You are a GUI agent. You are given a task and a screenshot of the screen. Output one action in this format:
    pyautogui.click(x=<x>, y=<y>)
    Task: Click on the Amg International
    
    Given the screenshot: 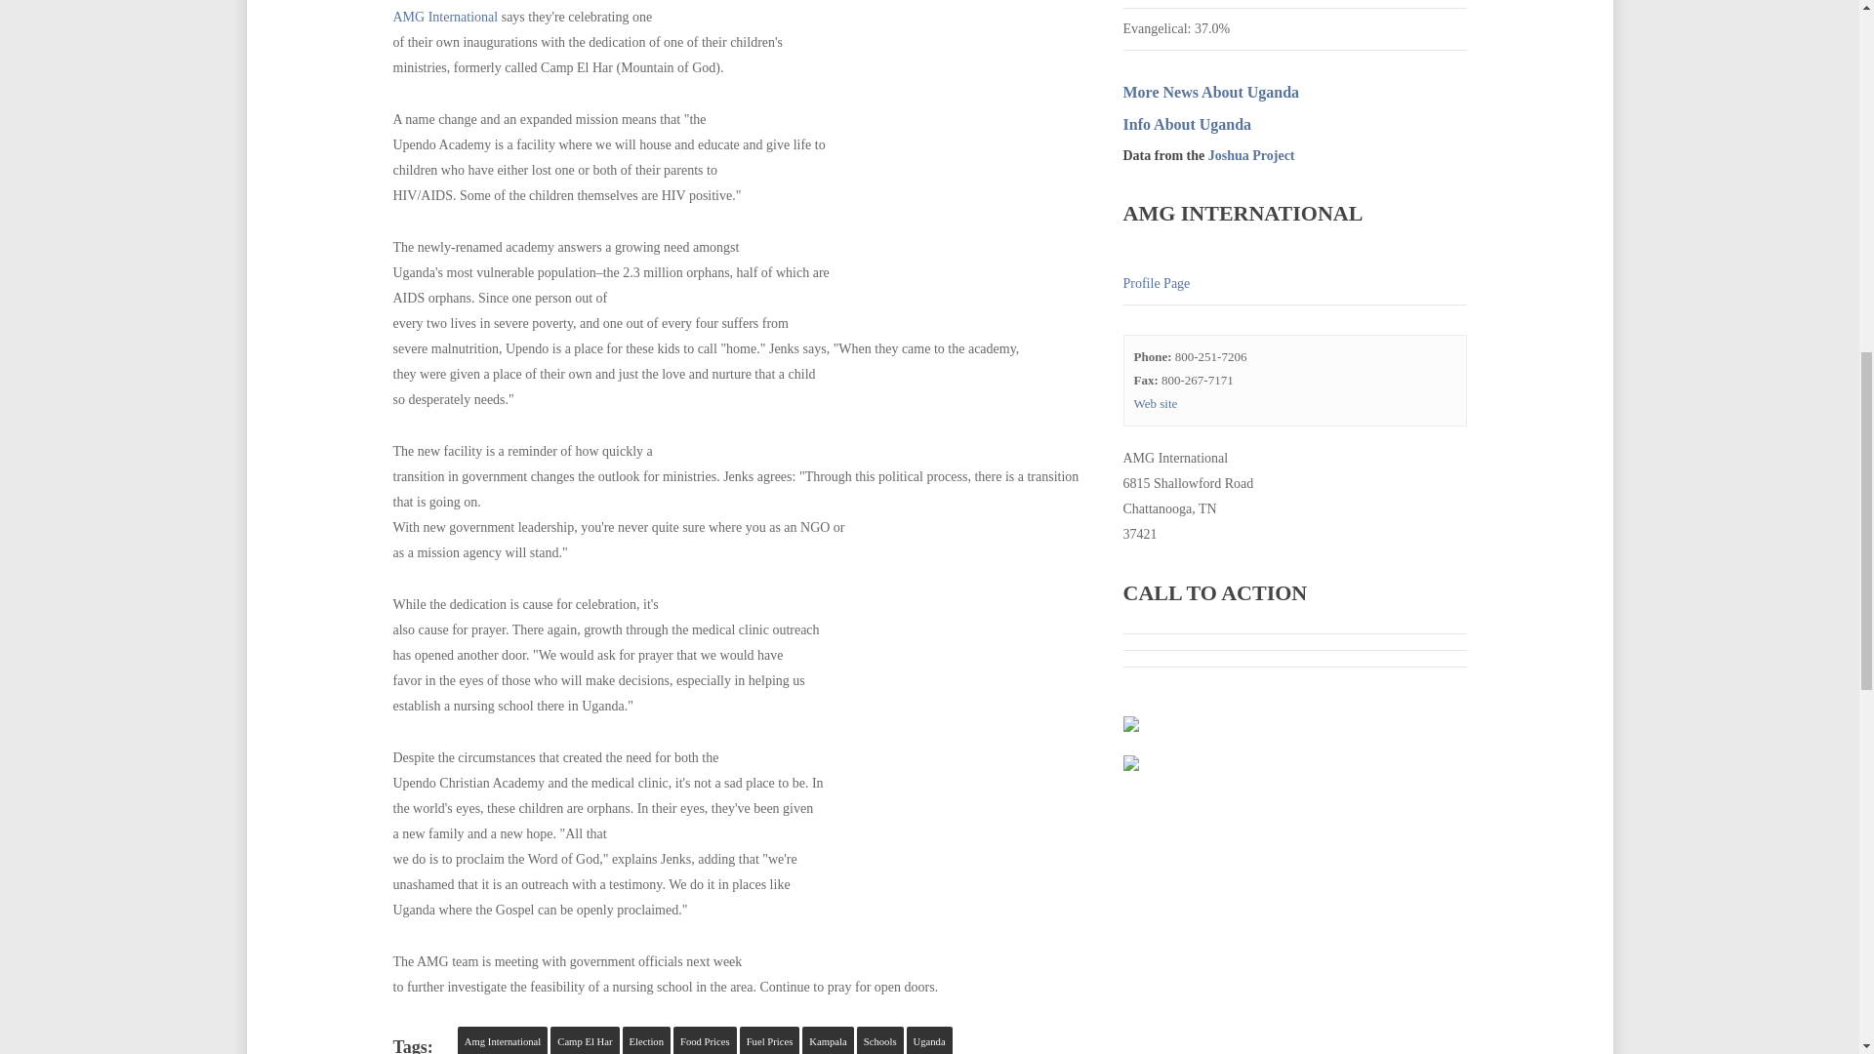 What is the action you would take?
    pyautogui.click(x=502, y=1040)
    